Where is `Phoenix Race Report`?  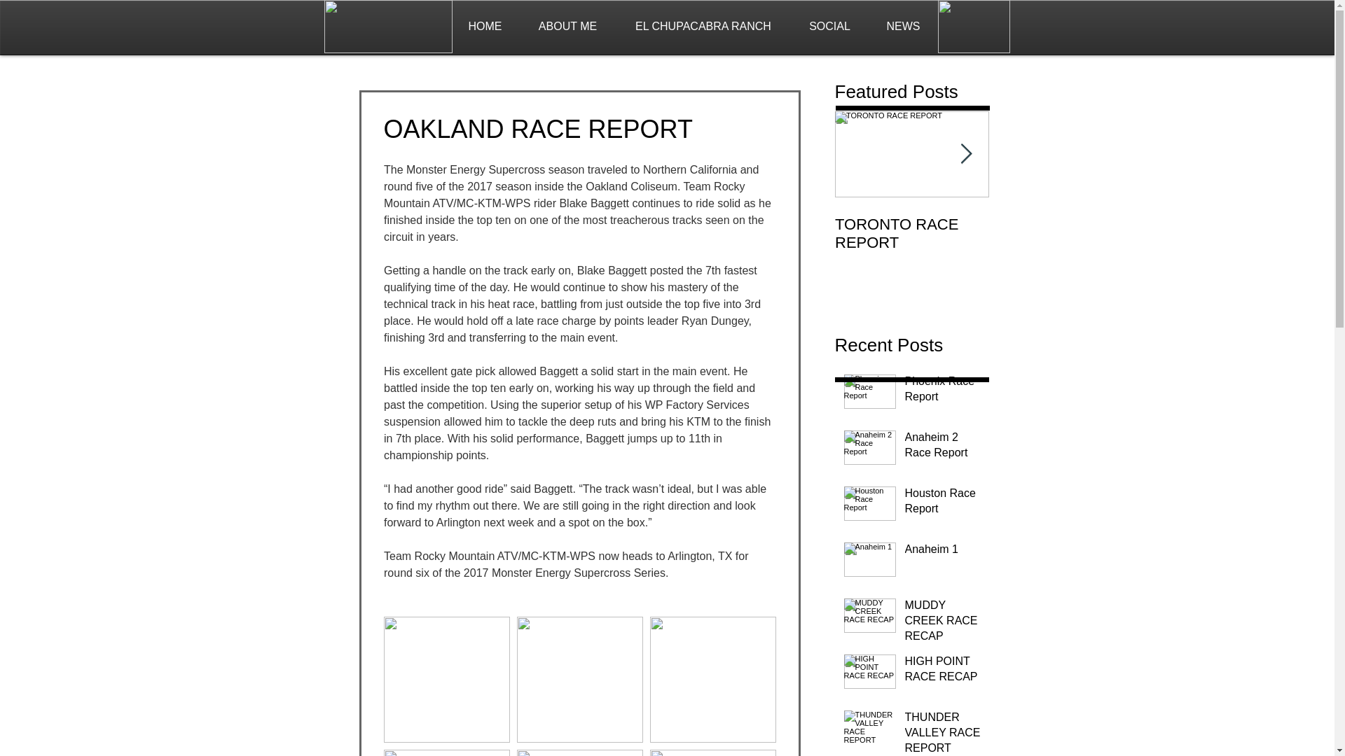 Phoenix Race Report is located at coordinates (943, 392).